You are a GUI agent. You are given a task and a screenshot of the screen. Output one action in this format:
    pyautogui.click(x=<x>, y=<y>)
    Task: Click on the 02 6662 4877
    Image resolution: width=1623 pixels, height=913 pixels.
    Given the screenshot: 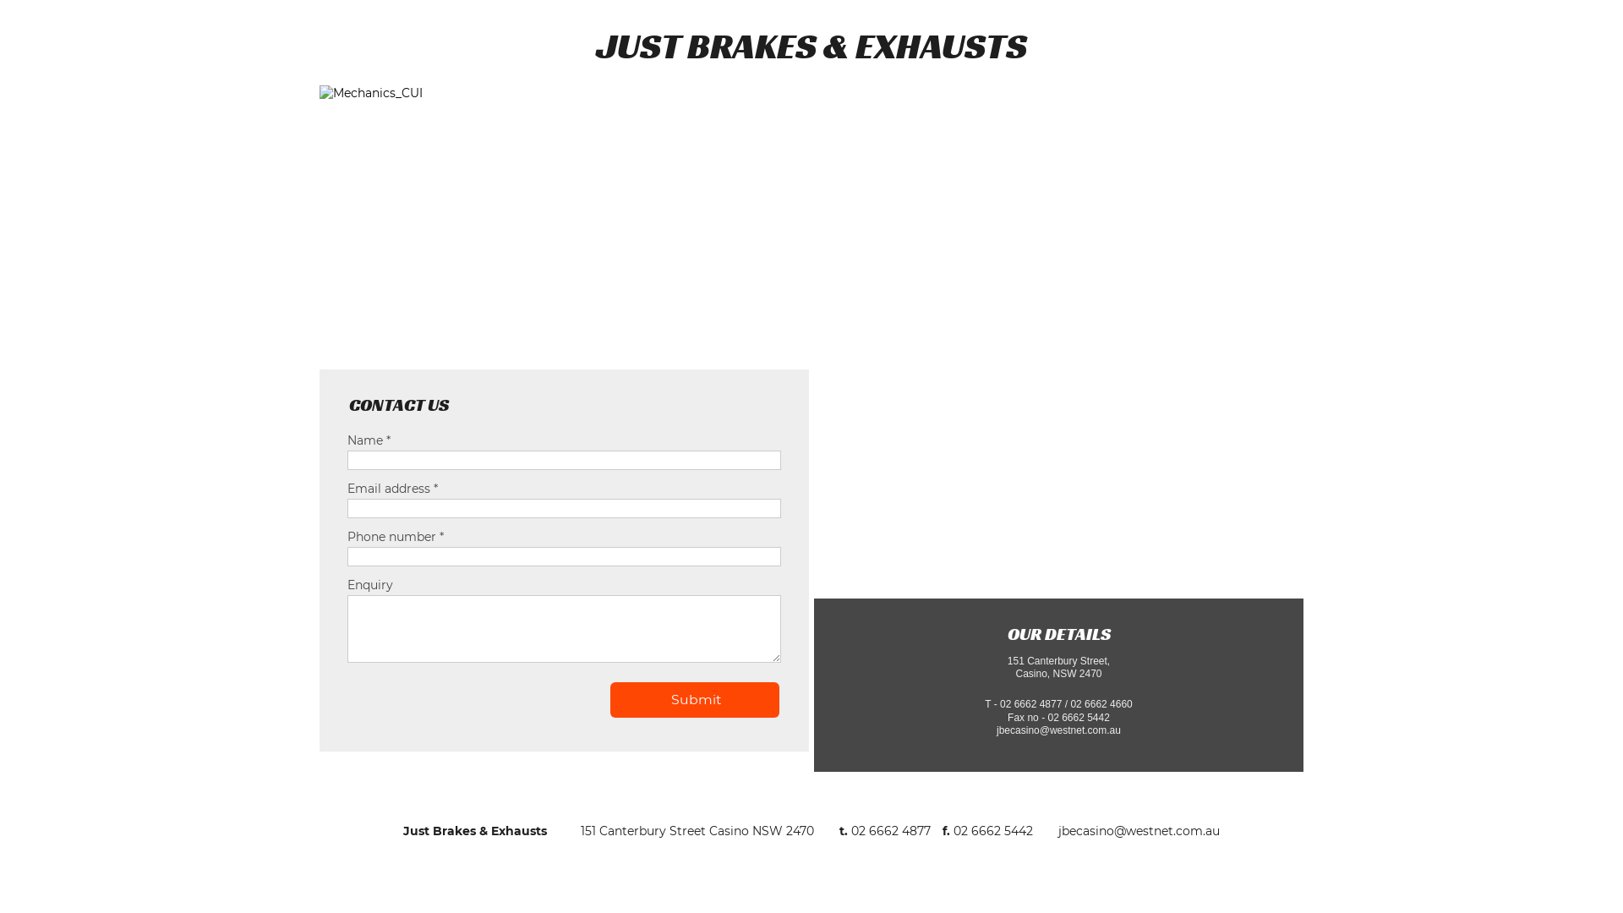 What is the action you would take?
    pyautogui.click(x=893, y=831)
    